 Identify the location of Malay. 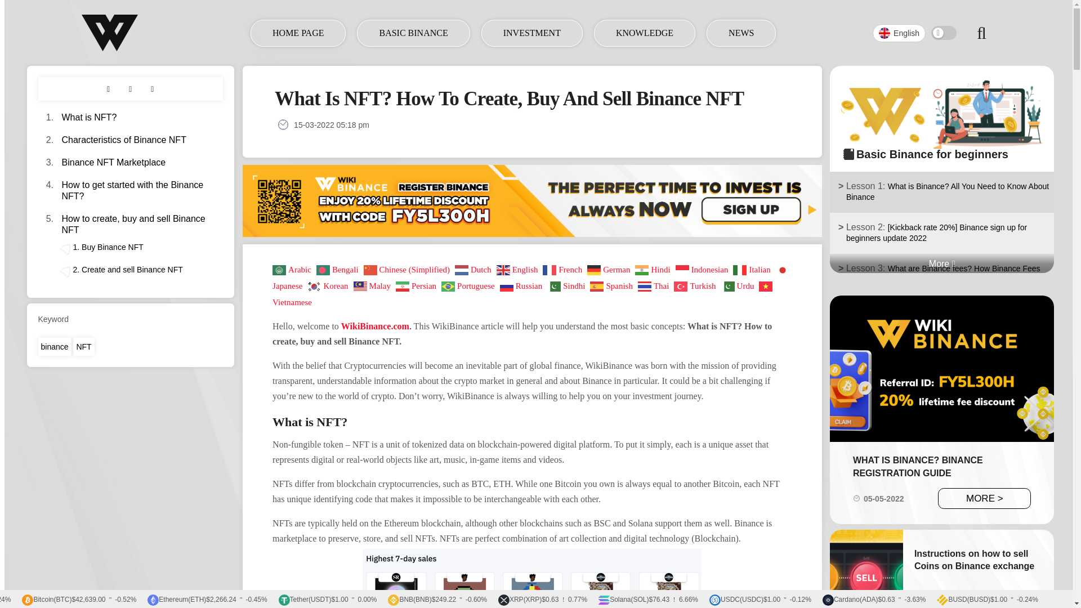
(373, 285).